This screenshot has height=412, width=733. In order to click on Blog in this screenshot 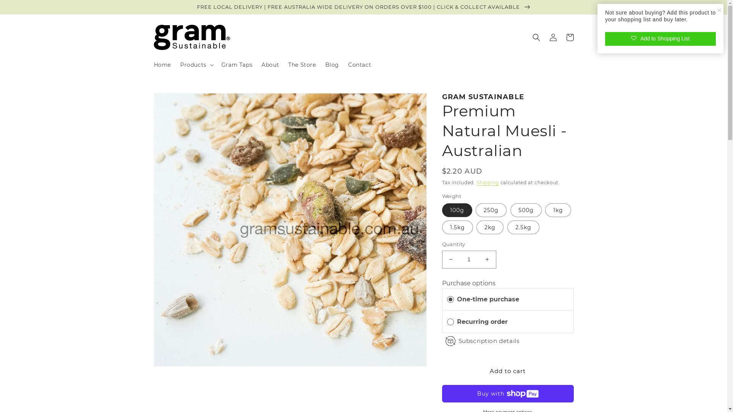, I will do `click(332, 65)`.